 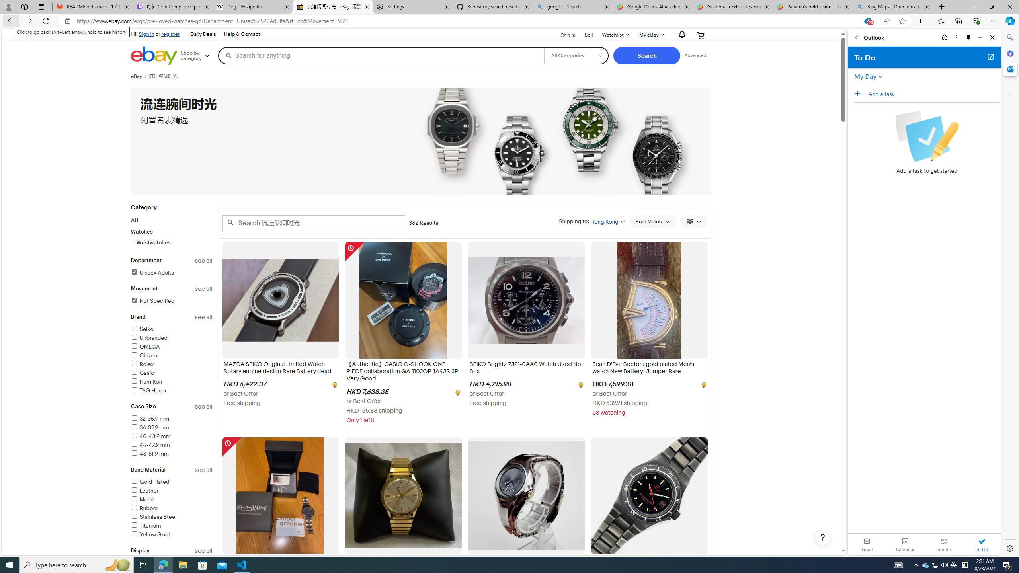 What do you see at coordinates (202, 34) in the screenshot?
I see `Daily Deals` at bounding box center [202, 34].